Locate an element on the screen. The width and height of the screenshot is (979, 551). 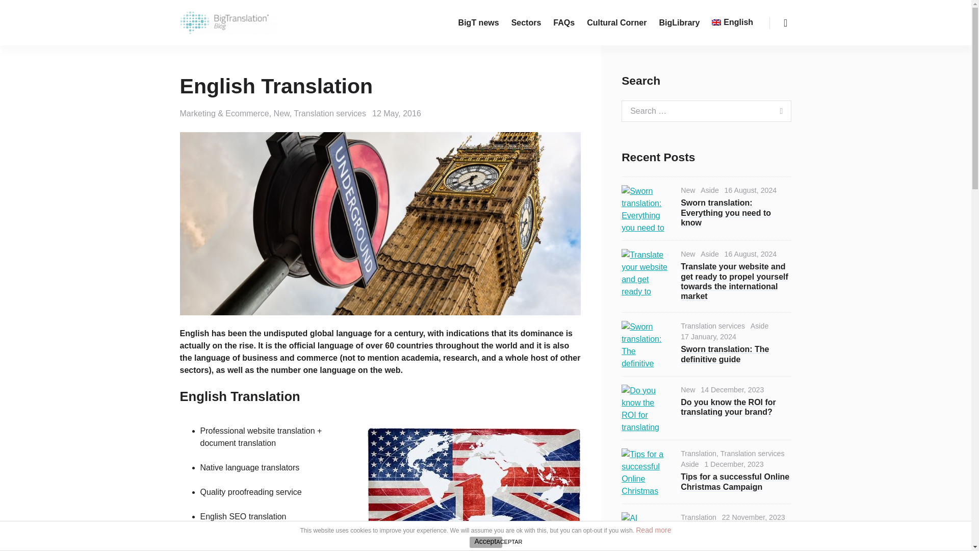
12 May, 2016 is located at coordinates (396, 113).